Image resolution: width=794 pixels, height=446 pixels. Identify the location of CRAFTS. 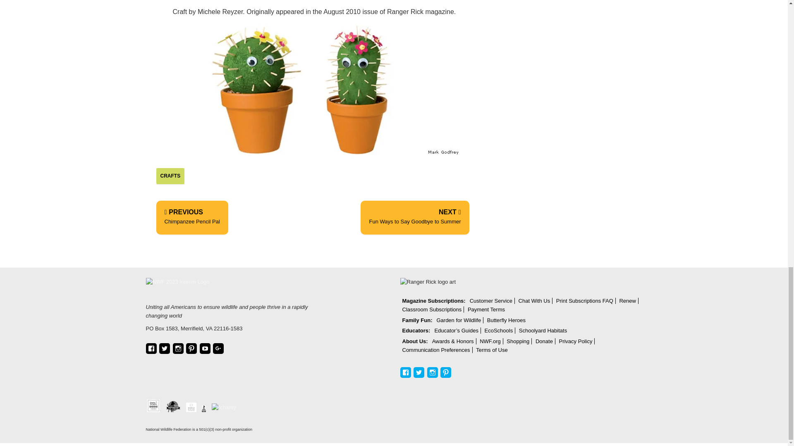
(414, 217).